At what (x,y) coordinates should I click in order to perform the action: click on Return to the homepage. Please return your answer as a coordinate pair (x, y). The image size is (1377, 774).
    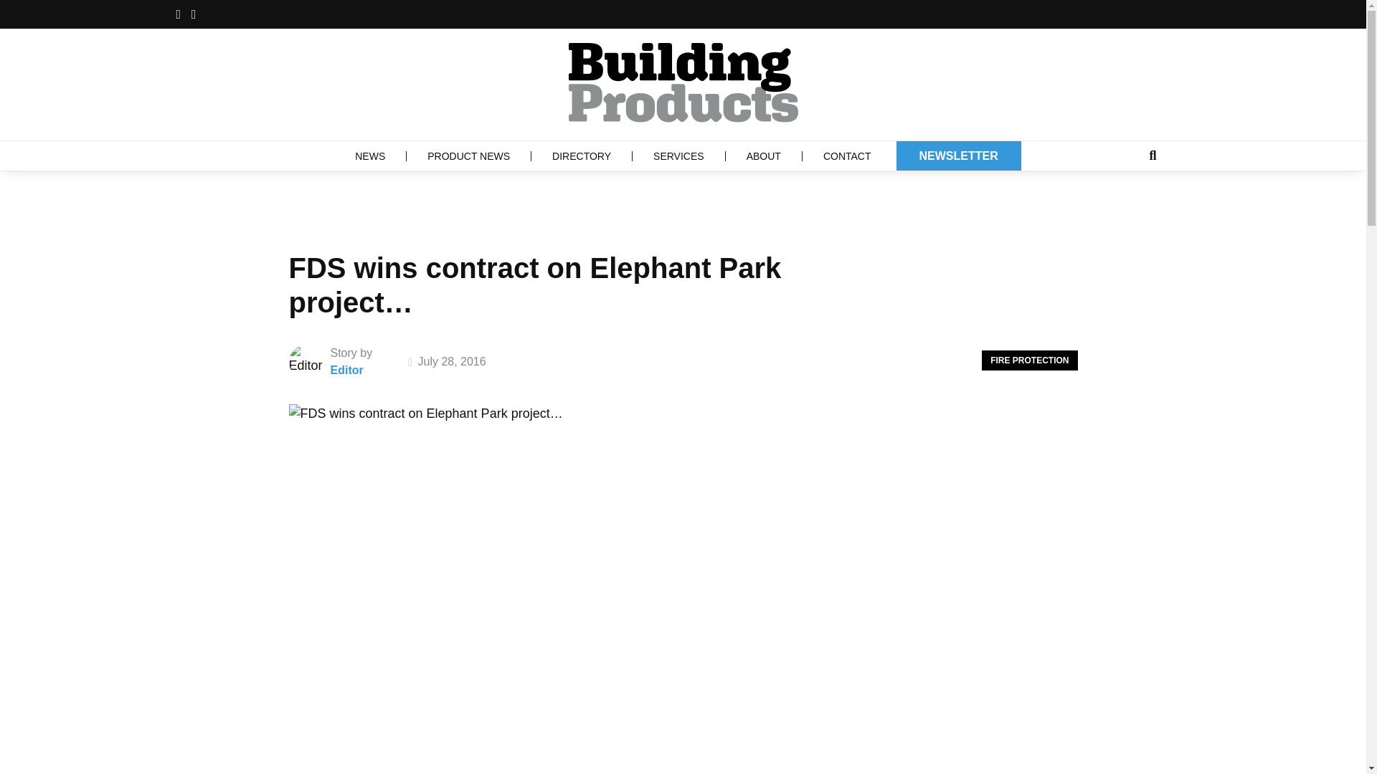
    Looking at the image, I should click on (682, 82).